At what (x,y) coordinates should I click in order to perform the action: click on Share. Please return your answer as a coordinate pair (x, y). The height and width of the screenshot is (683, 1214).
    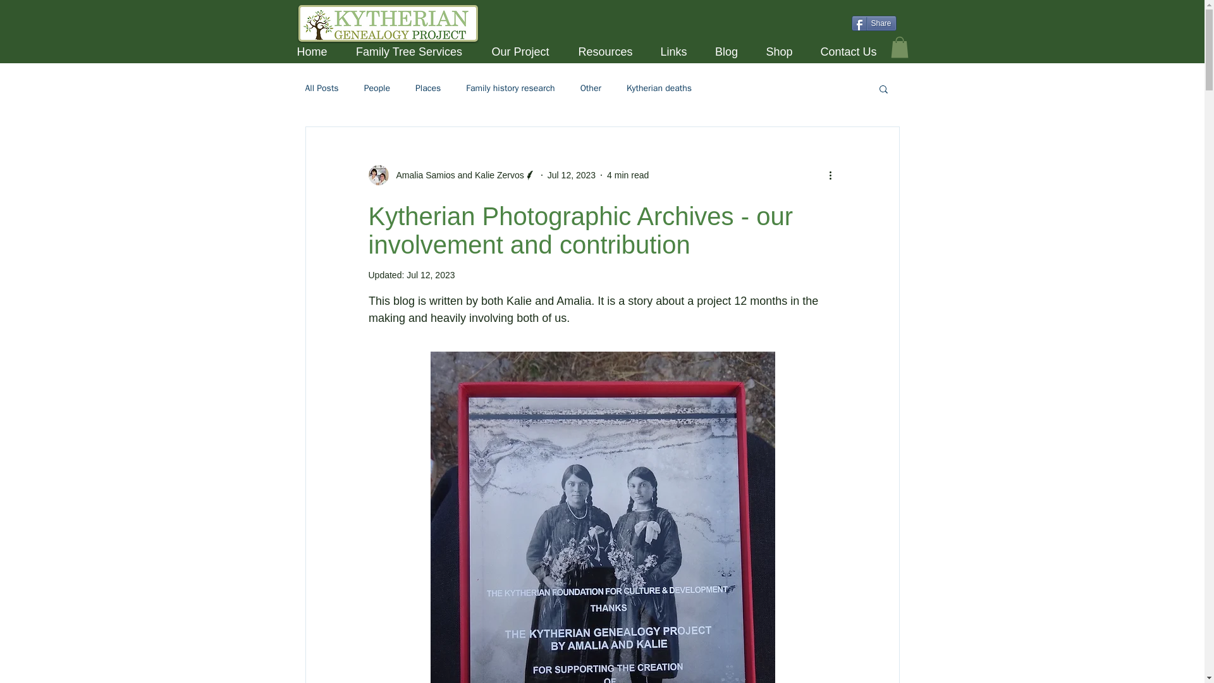
    Looking at the image, I should click on (873, 23).